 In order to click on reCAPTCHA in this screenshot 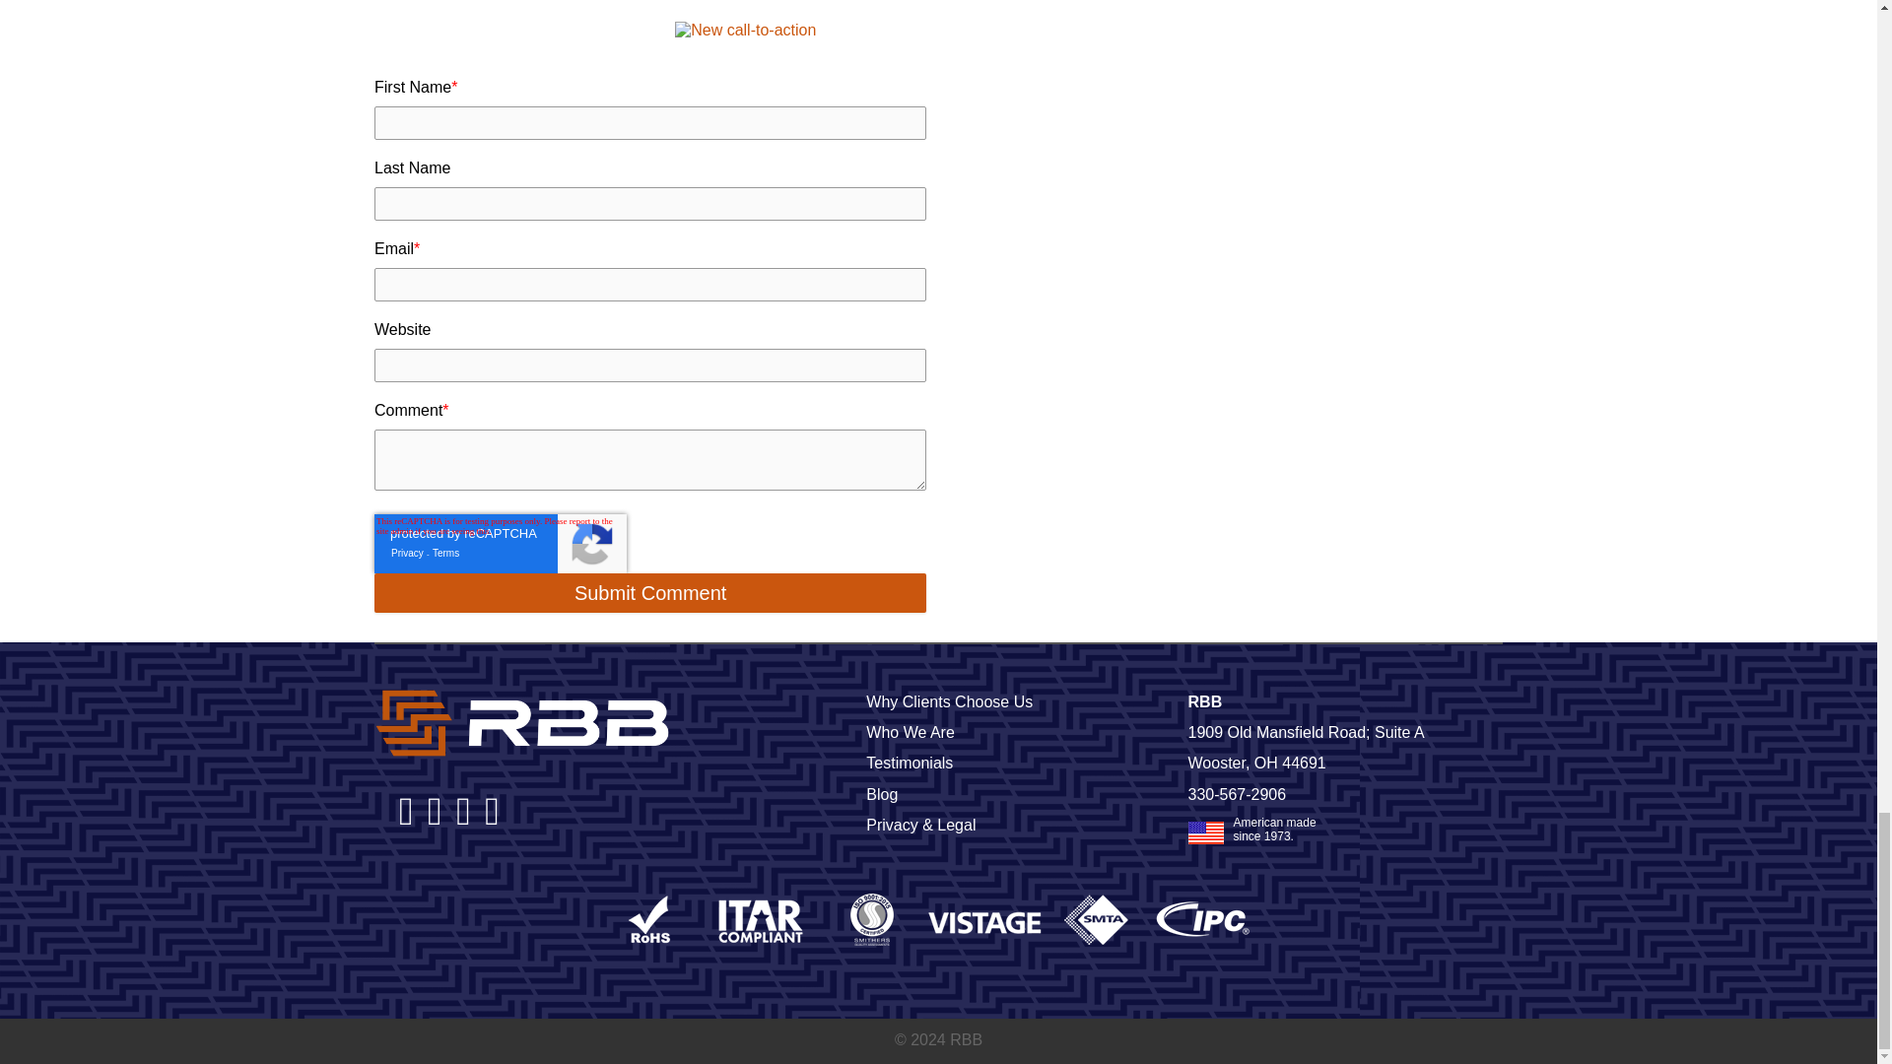, I will do `click(501, 544)`.